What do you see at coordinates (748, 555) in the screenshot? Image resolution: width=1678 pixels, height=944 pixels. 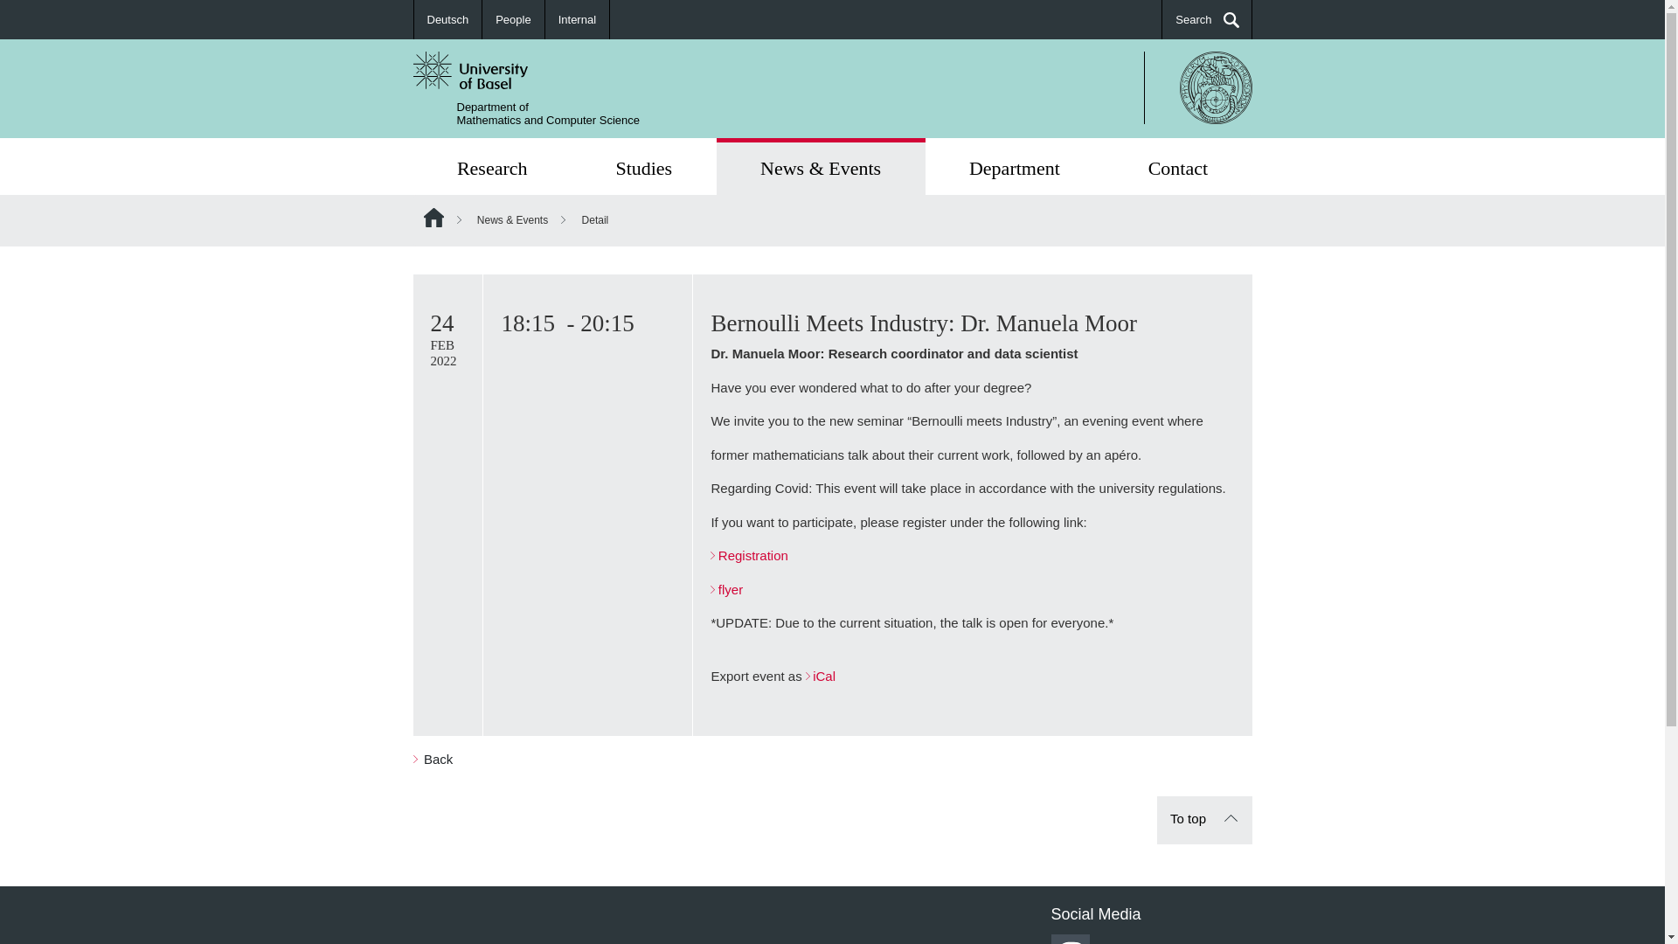 I see `Registration` at bounding box center [748, 555].